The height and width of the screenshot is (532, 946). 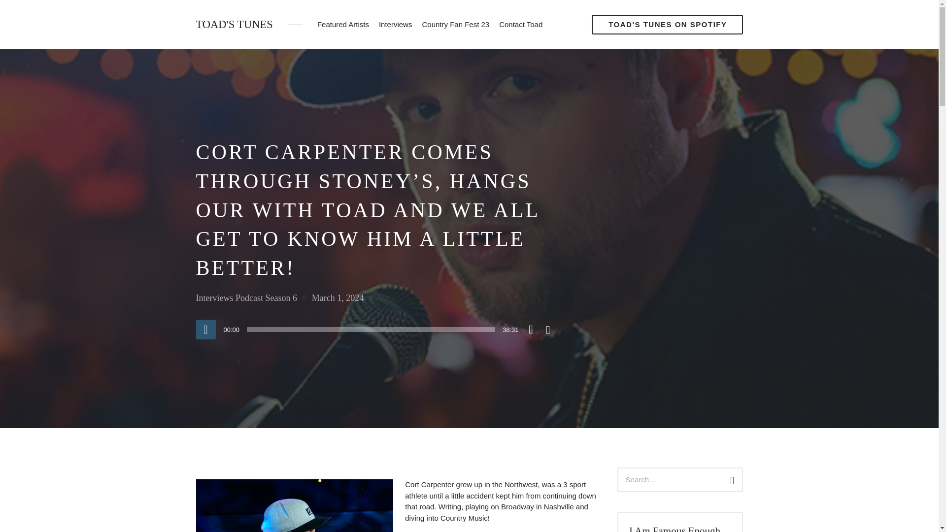 What do you see at coordinates (455, 25) in the screenshot?
I see `Country Fan Fest 23` at bounding box center [455, 25].